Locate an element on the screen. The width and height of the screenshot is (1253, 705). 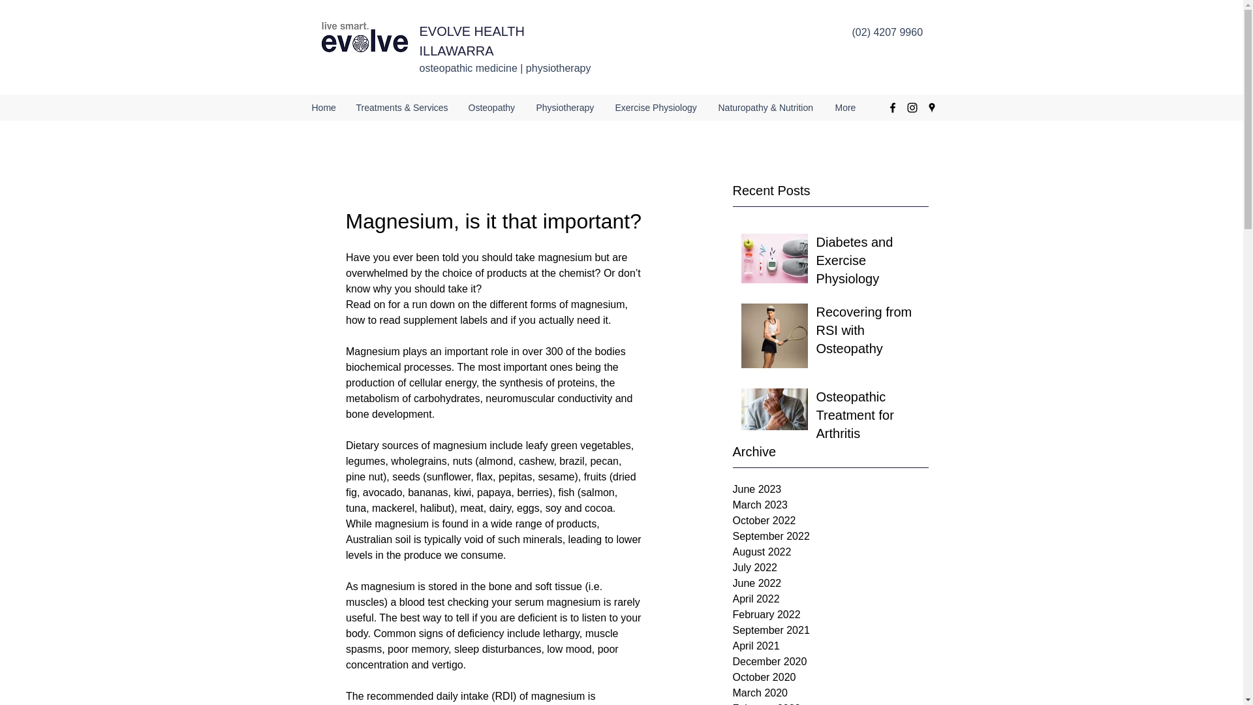
Exercise Physiology is located at coordinates (657, 108).